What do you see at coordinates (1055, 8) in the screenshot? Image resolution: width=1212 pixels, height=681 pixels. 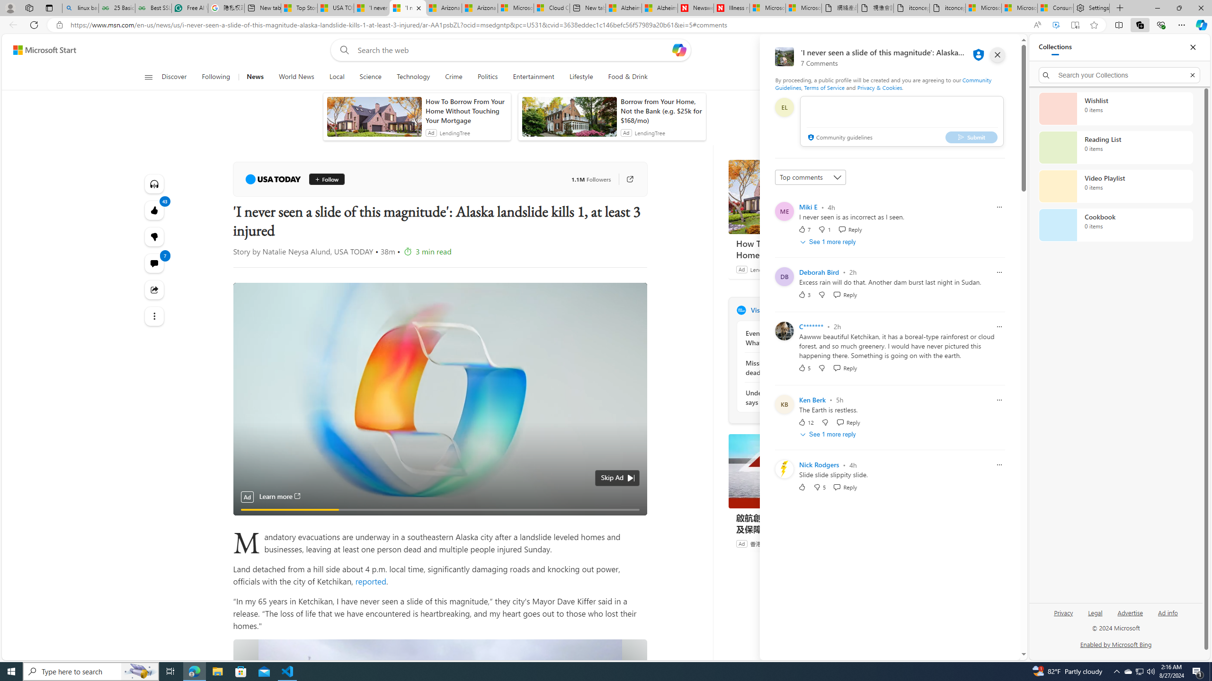 I see `Consumer Health Data Privacy Policy` at bounding box center [1055, 8].